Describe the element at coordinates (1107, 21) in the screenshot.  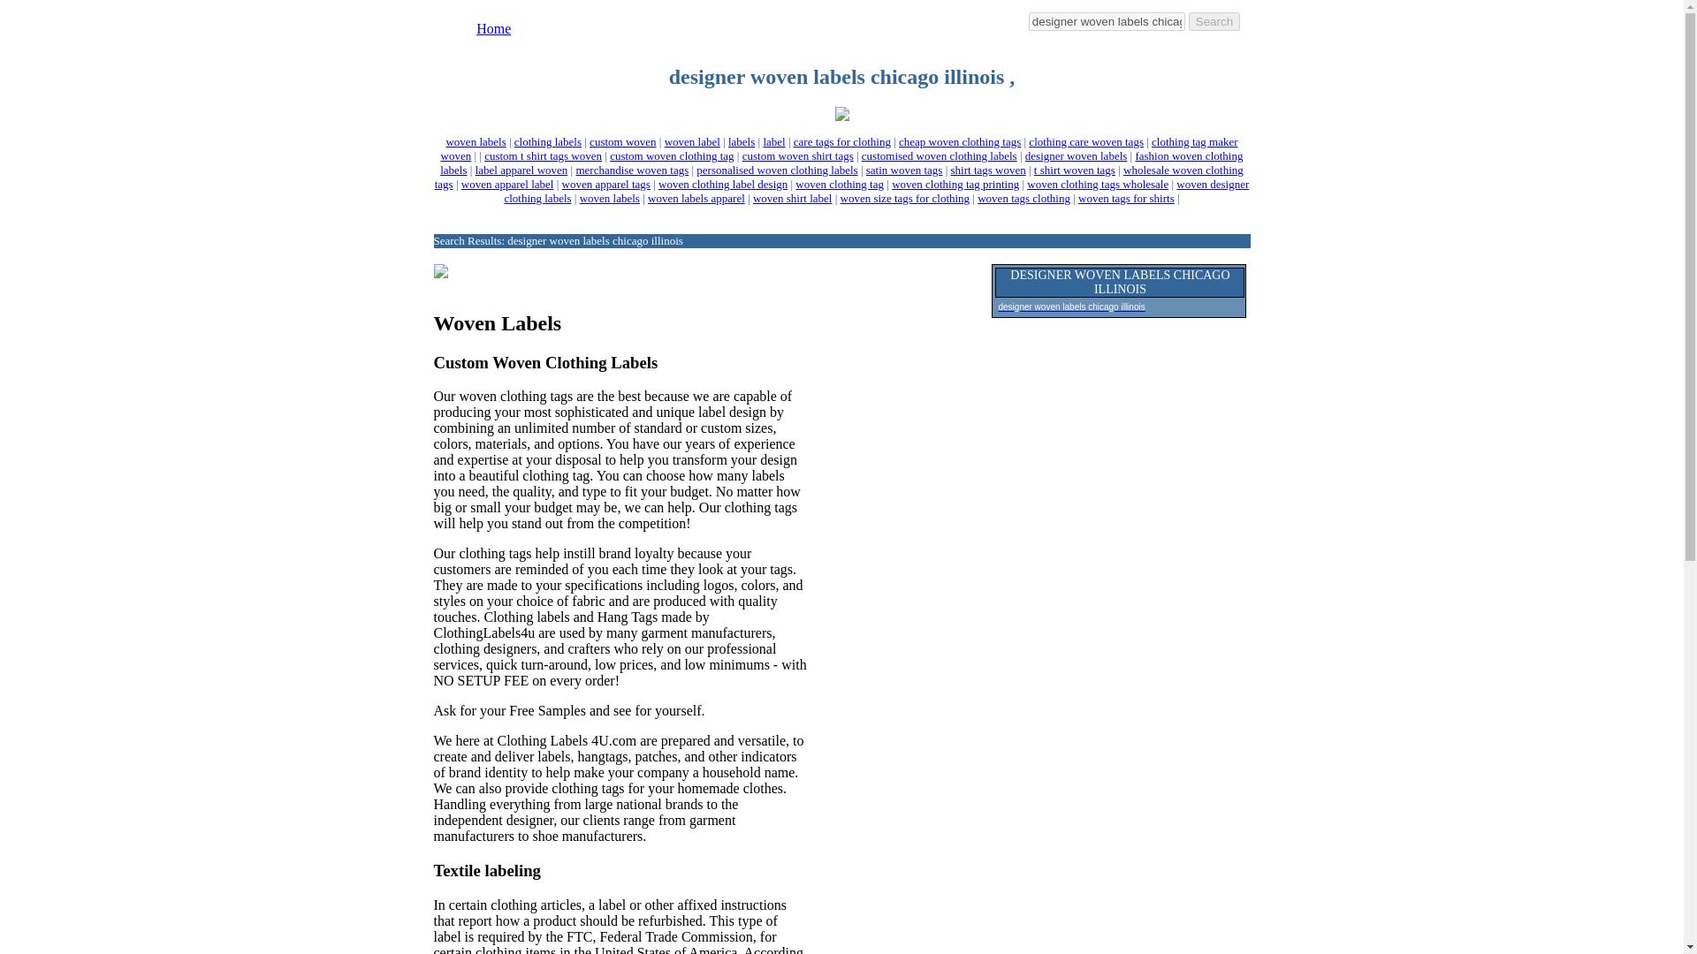
I see `designer woven labels chicago illinois` at that location.